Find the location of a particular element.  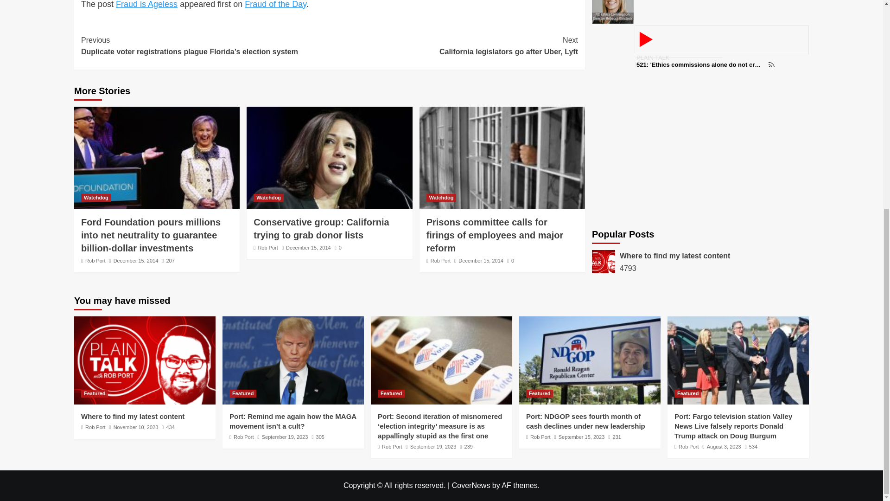

Fraud is Ageless is located at coordinates (338, 248).